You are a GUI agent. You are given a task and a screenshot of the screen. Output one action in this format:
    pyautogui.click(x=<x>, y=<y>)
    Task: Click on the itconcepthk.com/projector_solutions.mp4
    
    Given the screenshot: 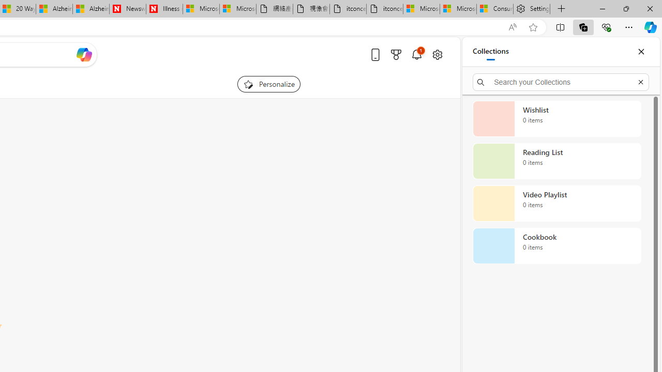 What is the action you would take?
    pyautogui.click(x=385, y=9)
    